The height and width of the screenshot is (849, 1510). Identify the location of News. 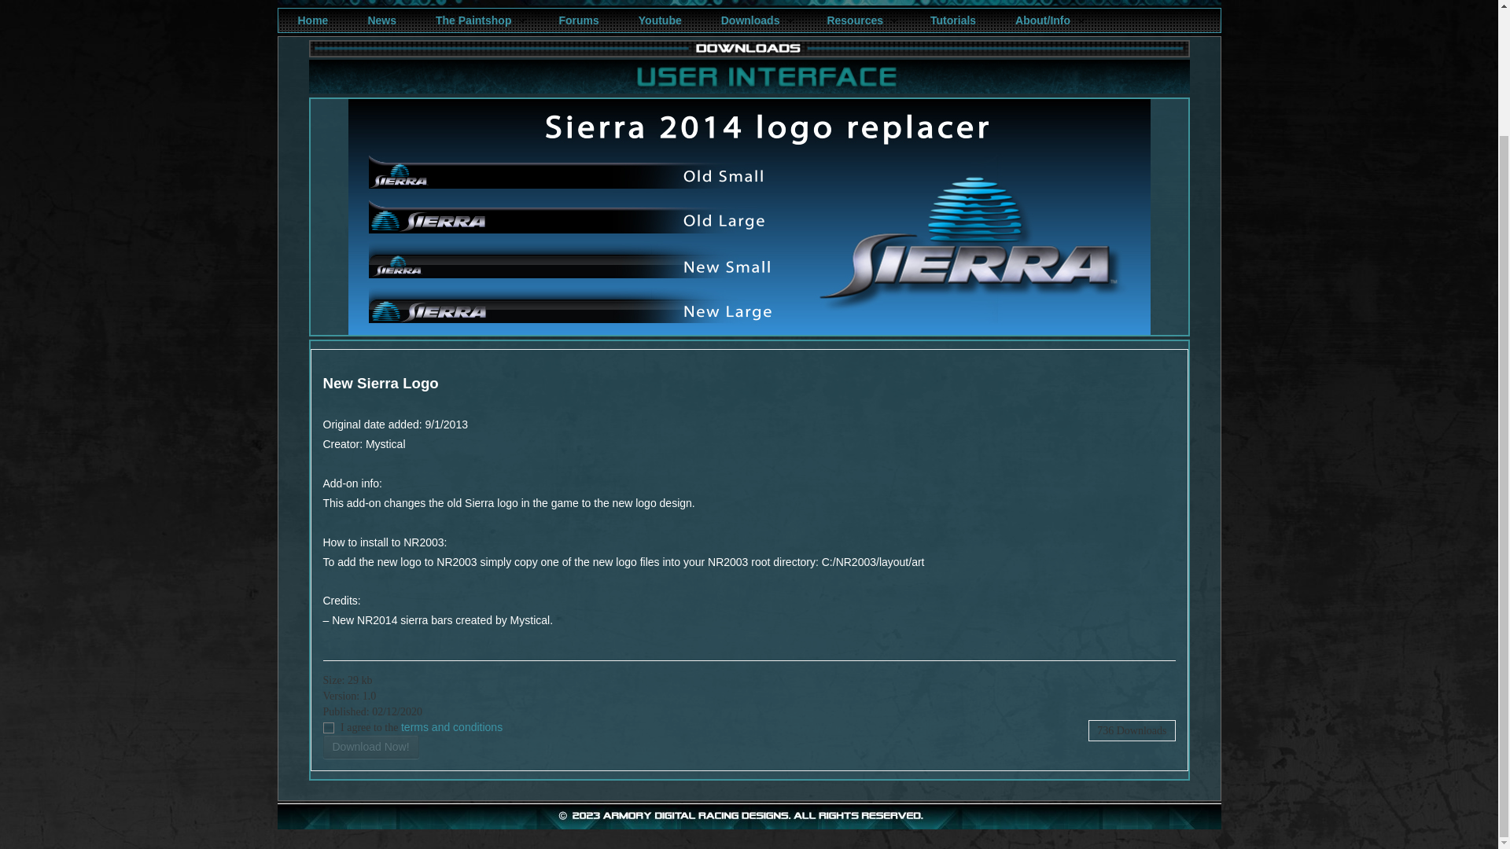
(382, 20).